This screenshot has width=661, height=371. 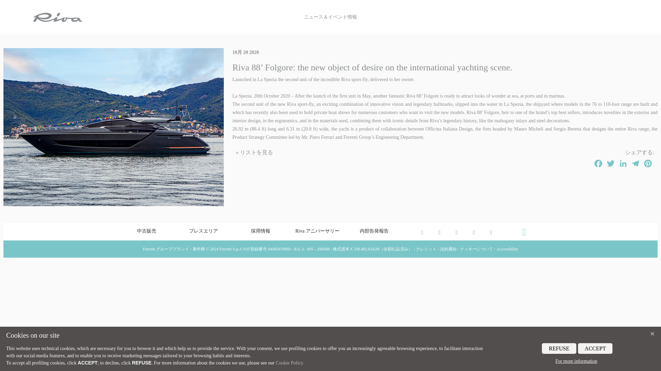 I want to click on LINKEDIN, so click(x=623, y=164).